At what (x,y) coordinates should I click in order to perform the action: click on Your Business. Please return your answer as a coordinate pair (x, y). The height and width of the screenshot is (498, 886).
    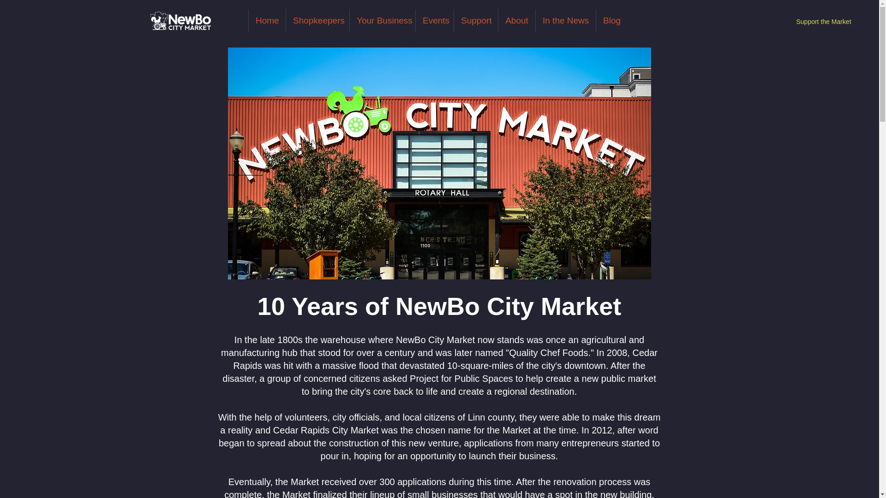
    Looking at the image, I should click on (382, 21).